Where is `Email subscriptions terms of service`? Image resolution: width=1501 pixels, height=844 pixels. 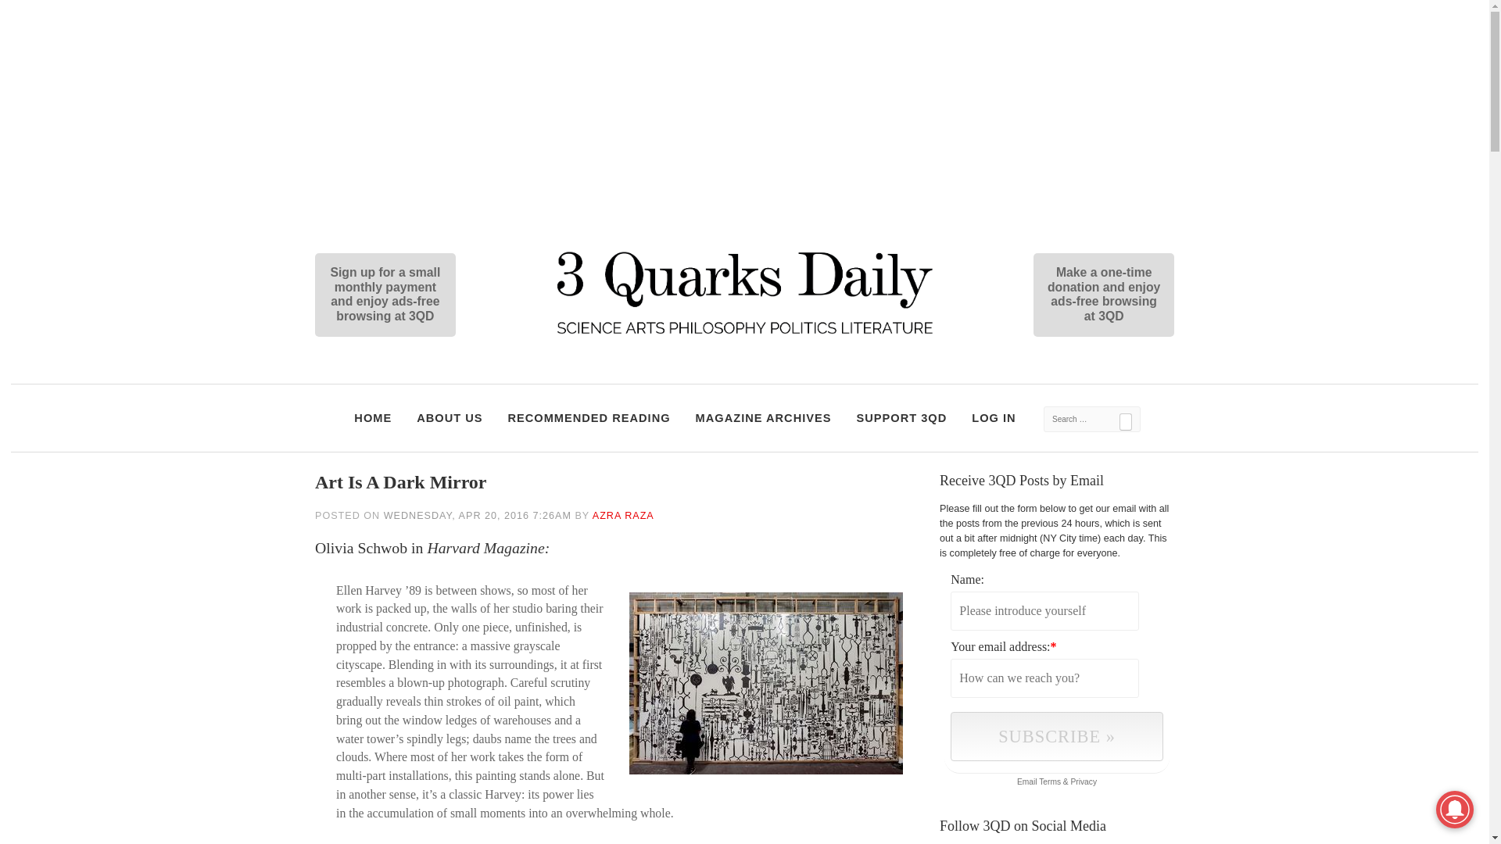 Email subscriptions terms of service is located at coordinates (1049, 781).